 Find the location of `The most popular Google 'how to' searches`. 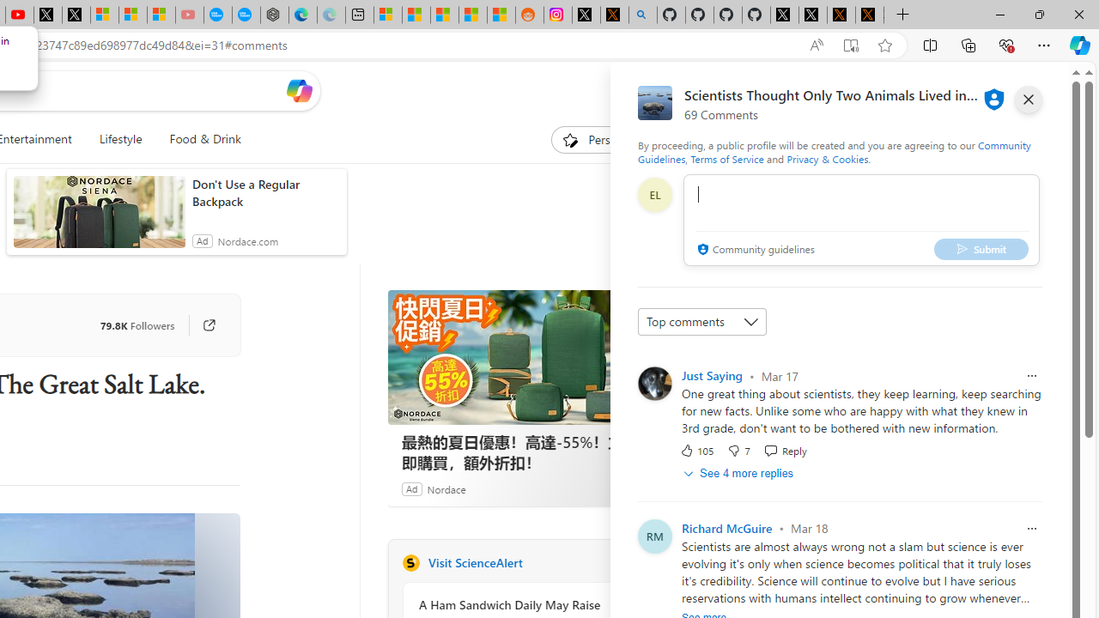

The most popular Google 'how to' searches is located at coordinates (246, 15).